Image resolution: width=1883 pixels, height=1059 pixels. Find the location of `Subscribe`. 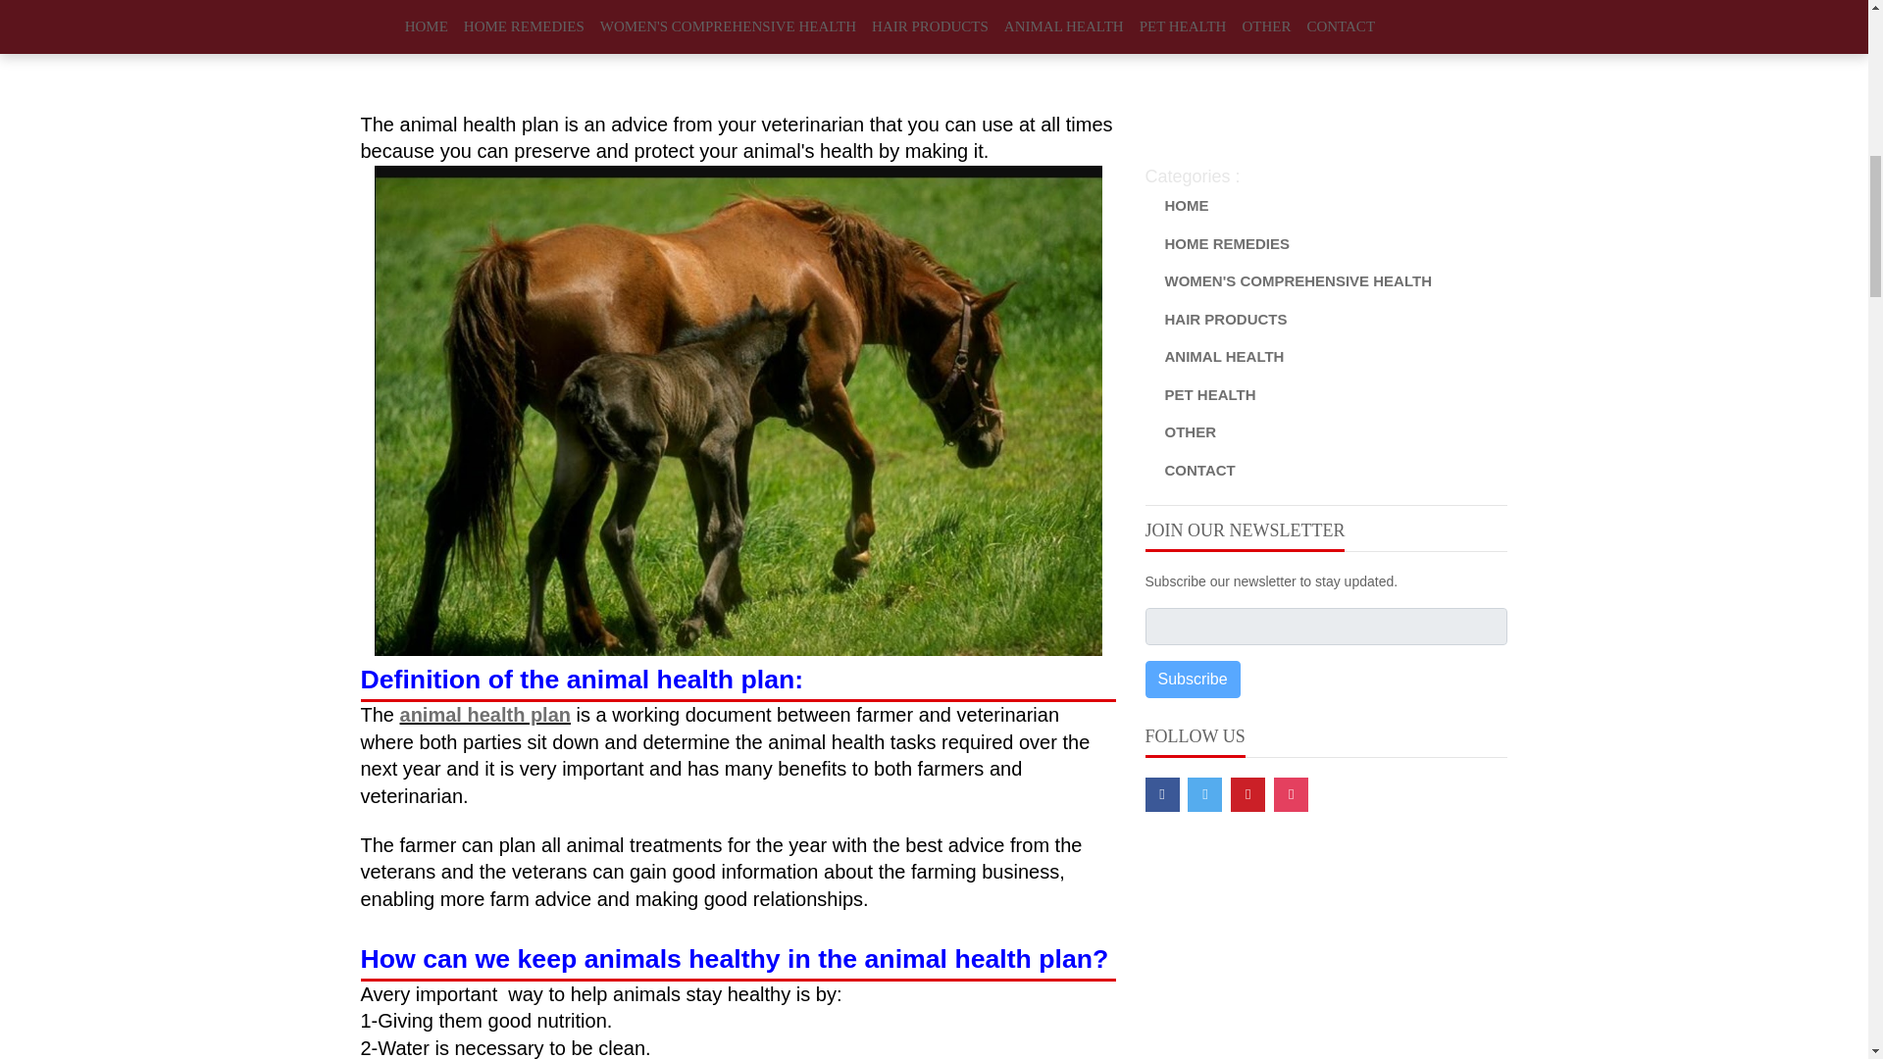

Subscribe is located at coordinates (1193, 679).